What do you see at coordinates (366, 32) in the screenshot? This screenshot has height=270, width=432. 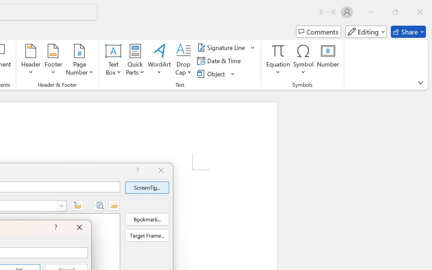 I see `Mode` at bounding box center [366, 32].